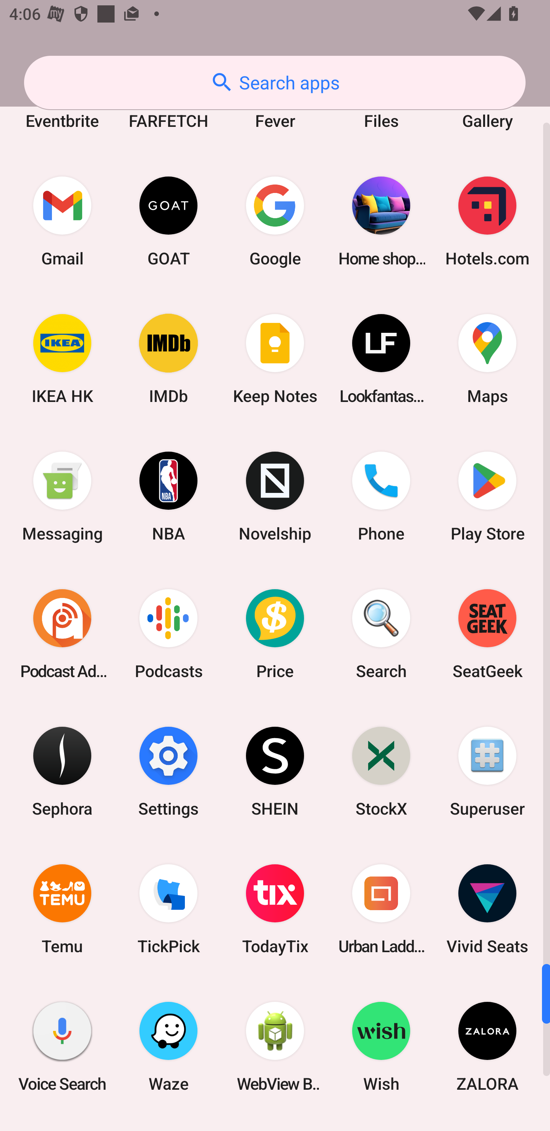 The height and width of the screenshot is (1131, 550). What do you see at coordinates (275, 1047) in the screenshot?
I see `WebView Browser Tester` at bounding box center [275, 1047].